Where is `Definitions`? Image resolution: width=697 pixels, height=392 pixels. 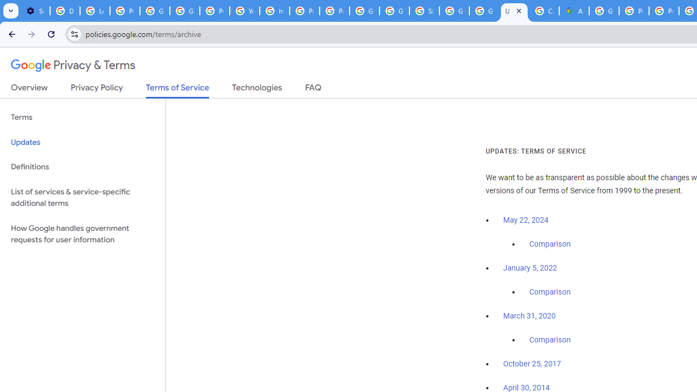 Definitions is located at coordinates (83, 167).